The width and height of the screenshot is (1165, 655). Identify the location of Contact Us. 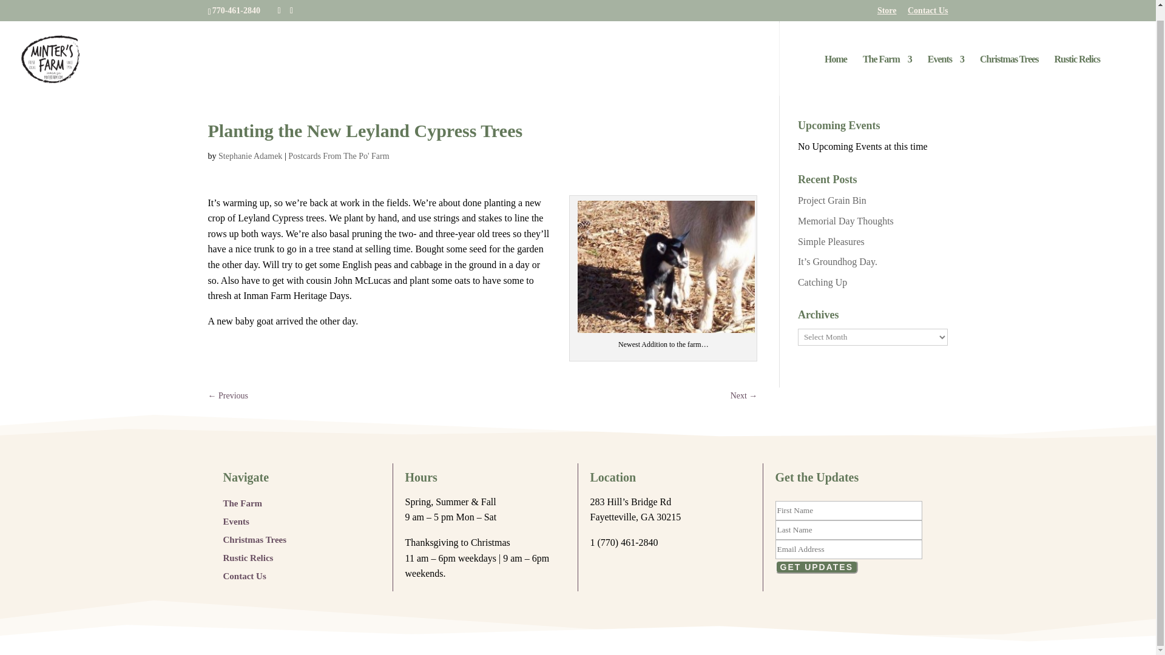
(927, 5).